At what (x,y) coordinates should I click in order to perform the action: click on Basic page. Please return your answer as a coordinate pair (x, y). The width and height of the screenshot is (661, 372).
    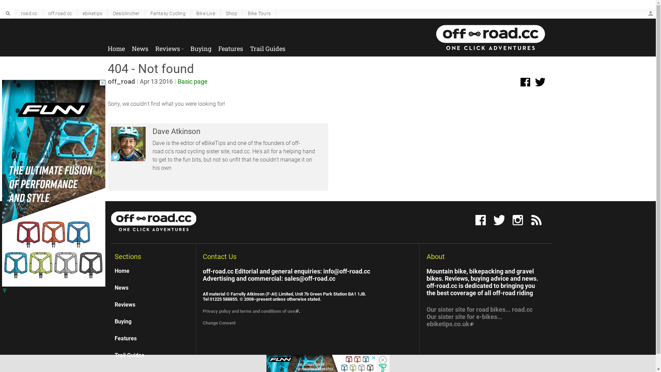
    Looking at the image, I should click on (193, 81).